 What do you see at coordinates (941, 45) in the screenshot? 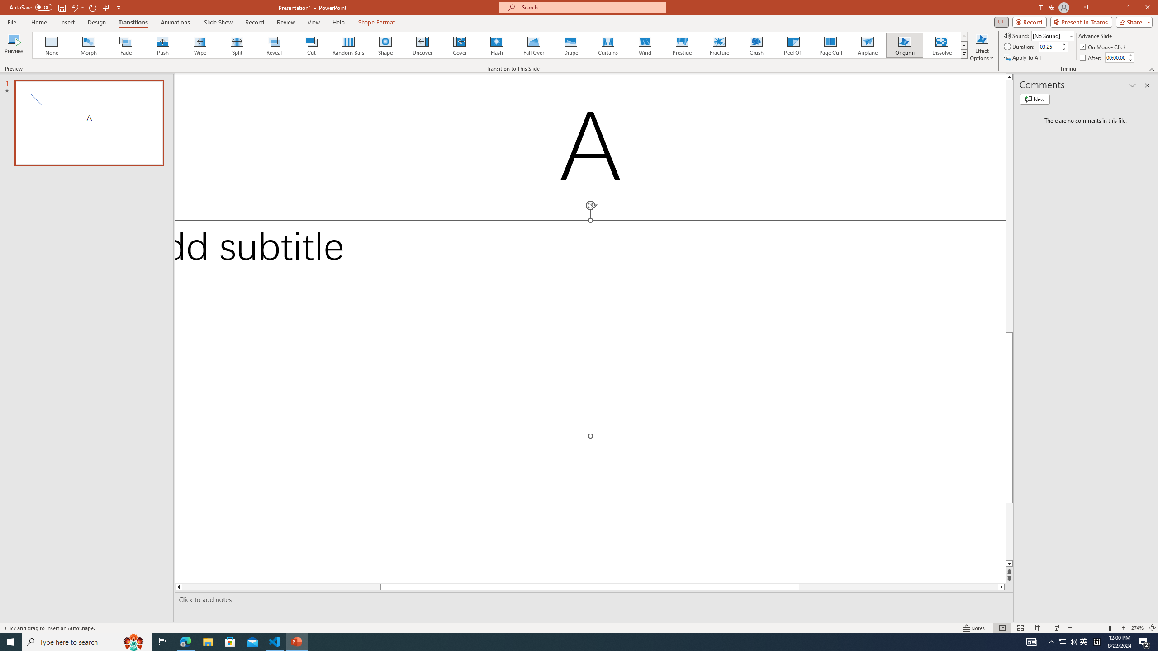
I see `Dissolve` at bounding box center [941, 45].